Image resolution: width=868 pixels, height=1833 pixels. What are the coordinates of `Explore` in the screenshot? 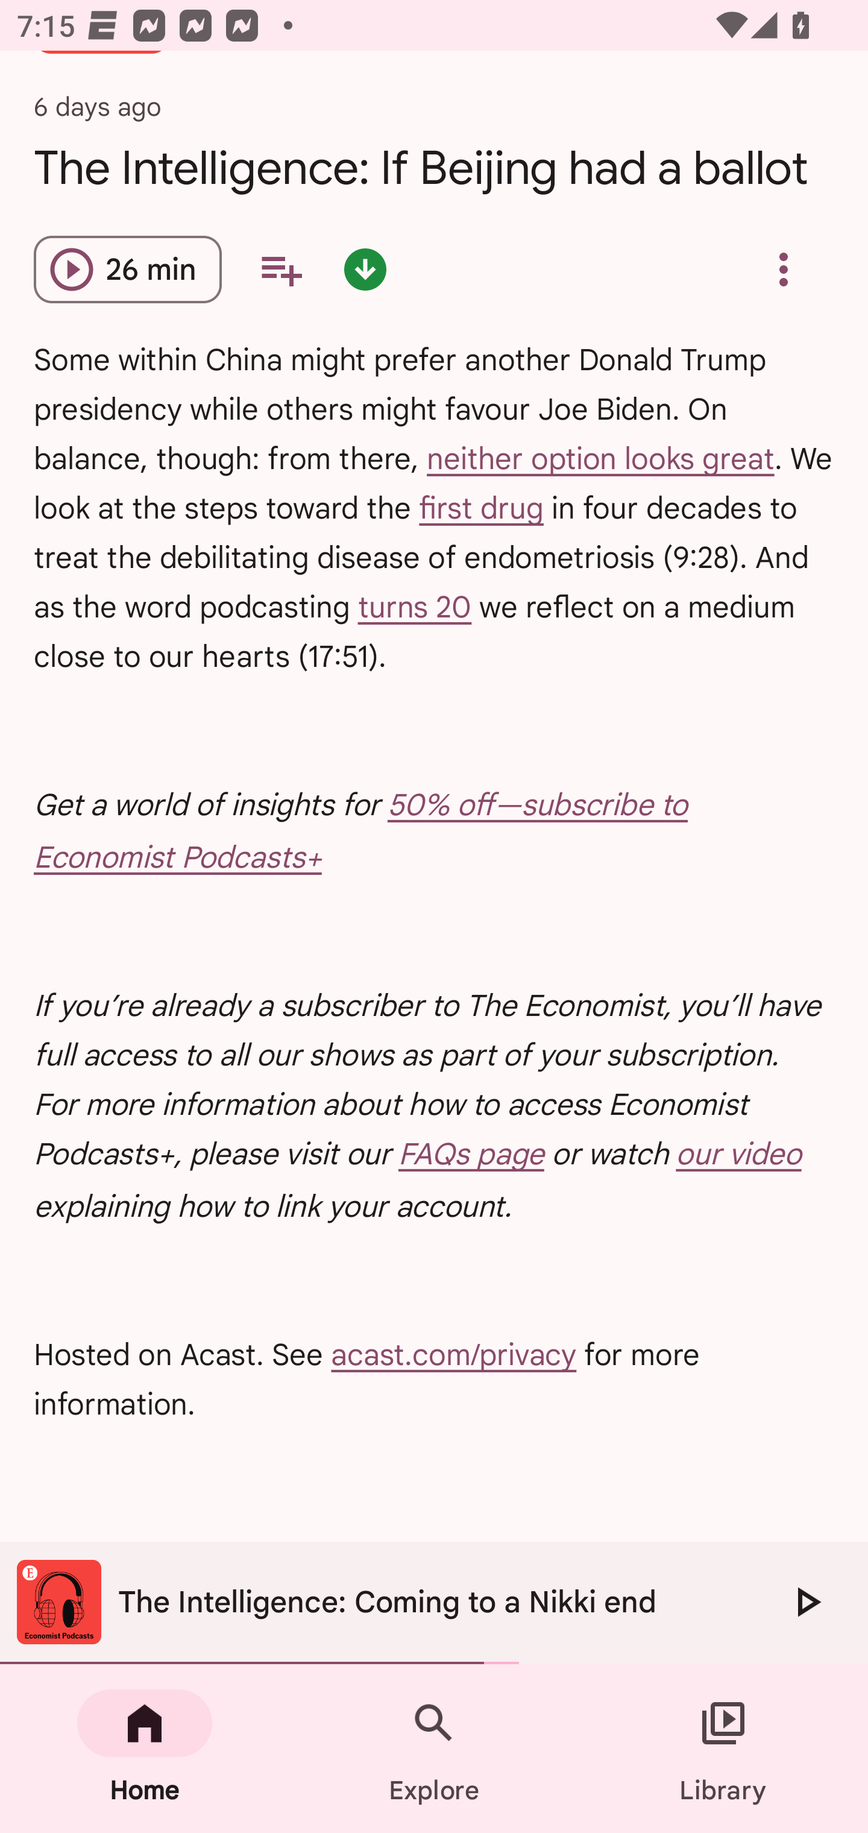 It's located at (434, 1749).